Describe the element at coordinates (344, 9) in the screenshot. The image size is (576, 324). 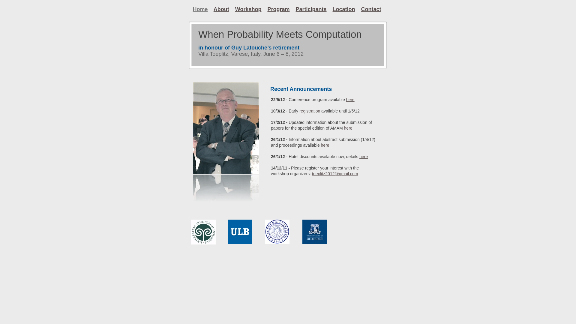
I see `Location` at that location.